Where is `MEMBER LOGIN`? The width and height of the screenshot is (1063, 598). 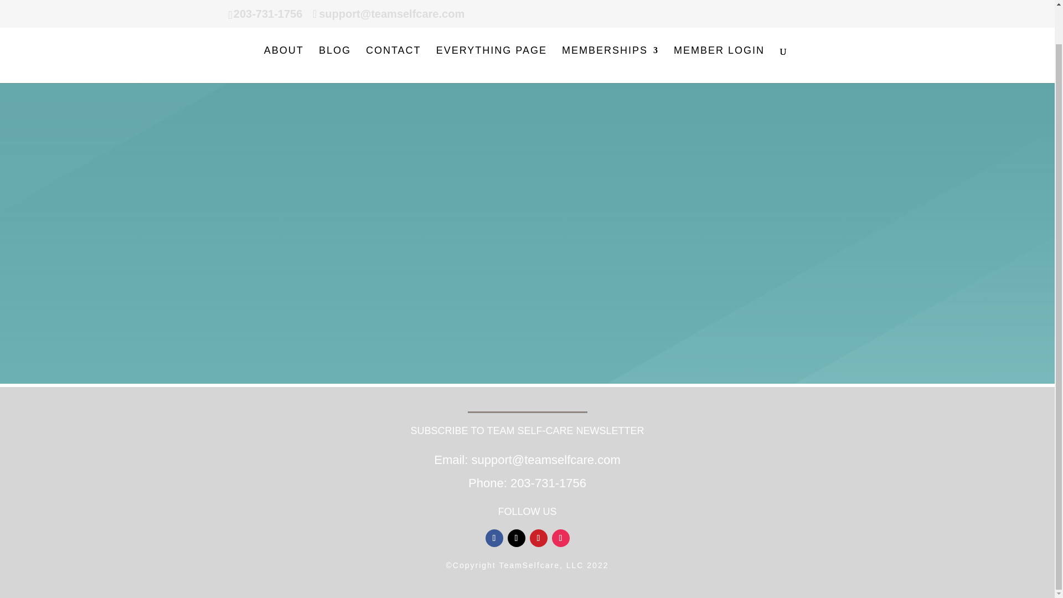
MEMBER LOGIN is located at coordinates (719, 25).